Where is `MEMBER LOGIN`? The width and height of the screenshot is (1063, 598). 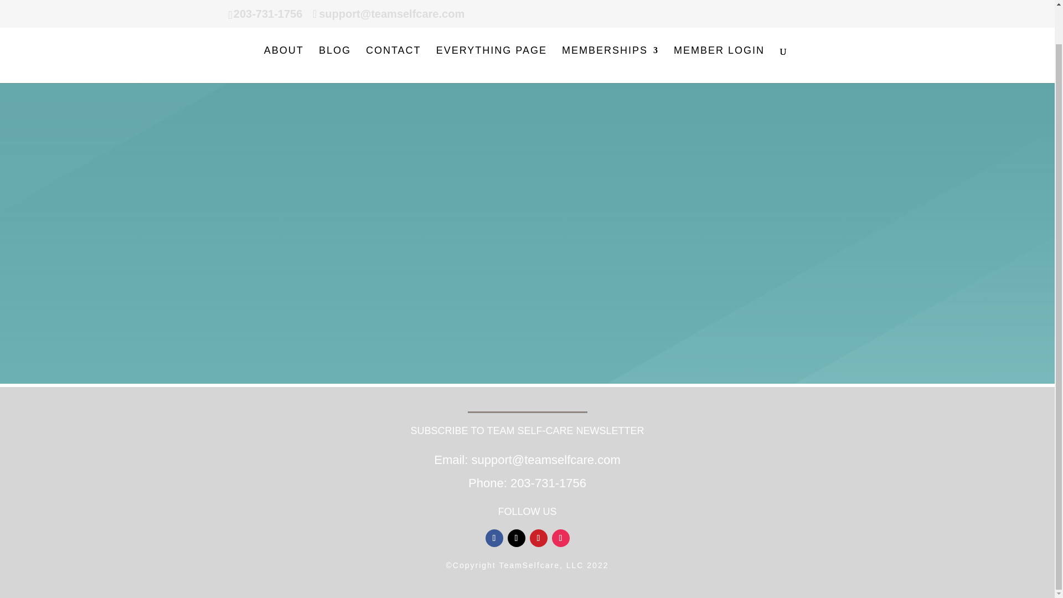
MEMBER LOGIN is located at coordinates (719, 25).